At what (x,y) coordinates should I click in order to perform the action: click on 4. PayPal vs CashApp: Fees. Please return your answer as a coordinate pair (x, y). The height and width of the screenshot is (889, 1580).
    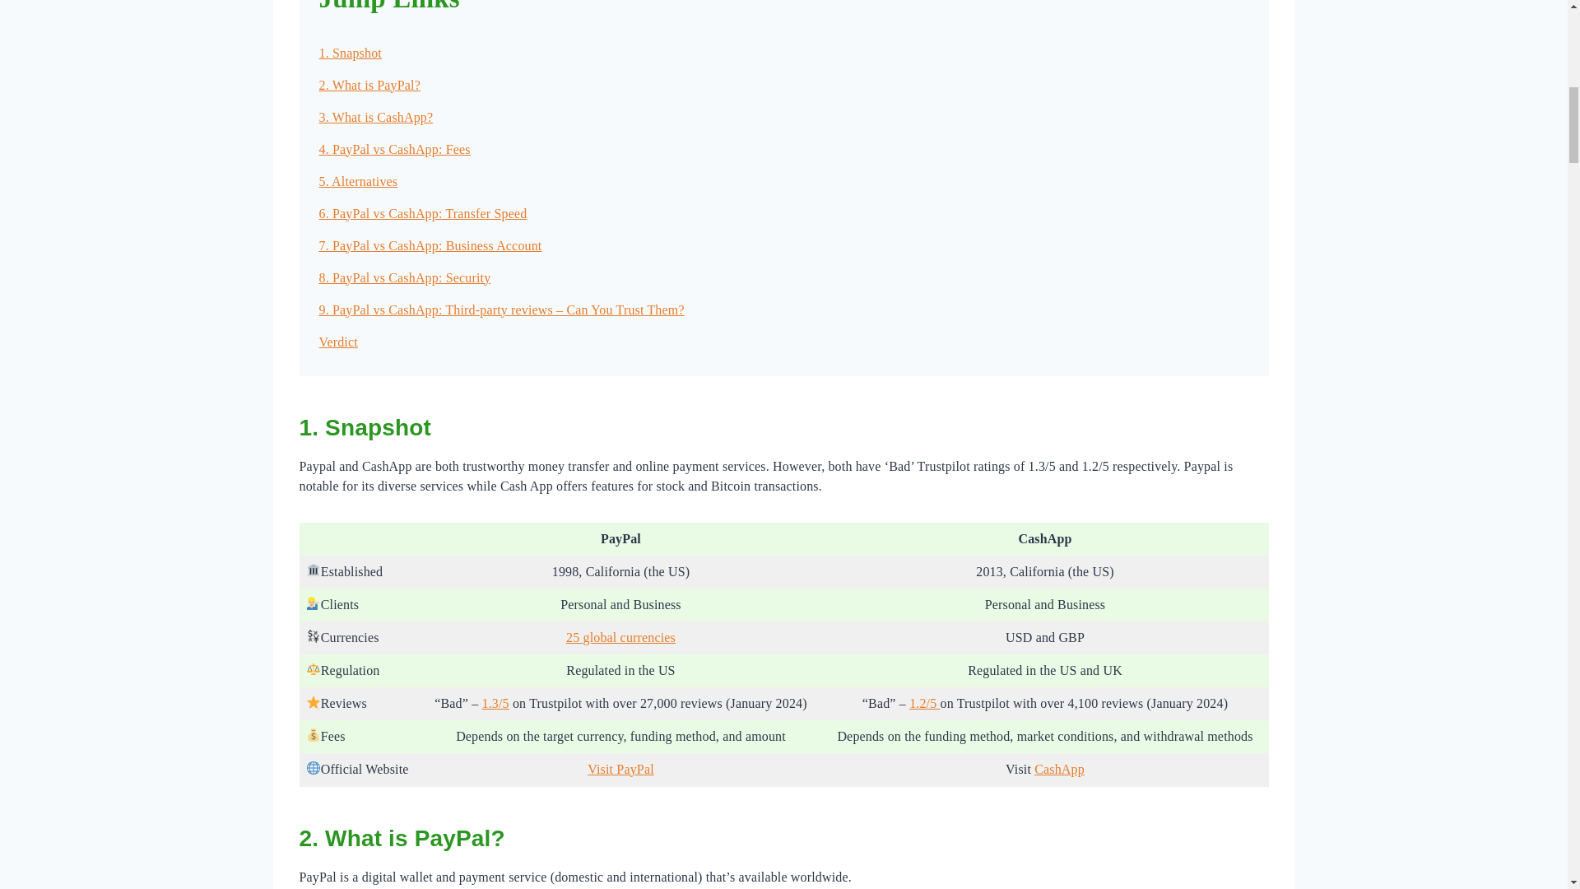
    Looking at the image, I should click on (395, 148).